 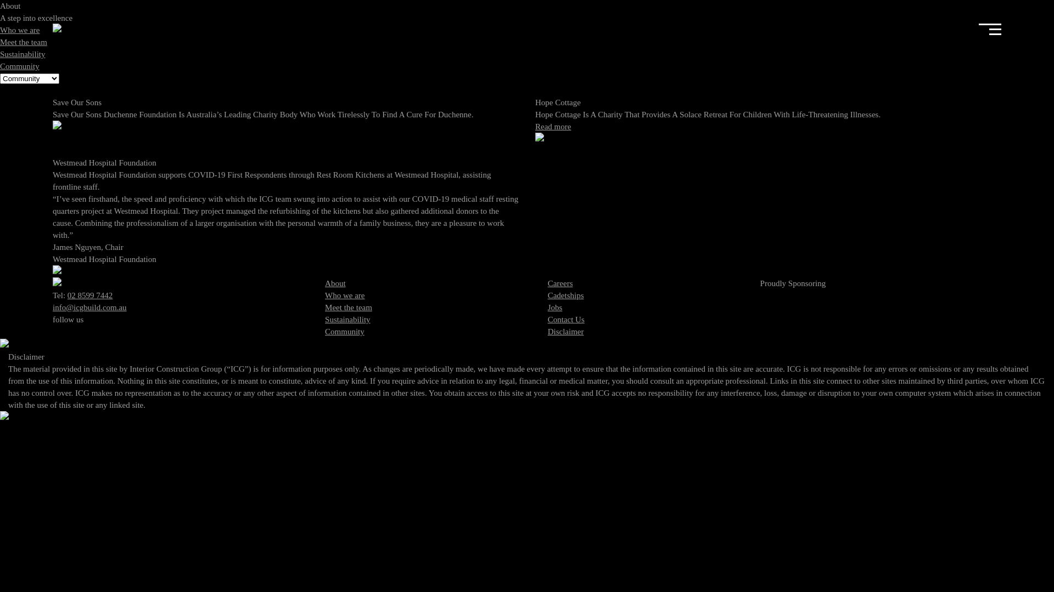 I want to click on Community, so click(x=345, y=331).